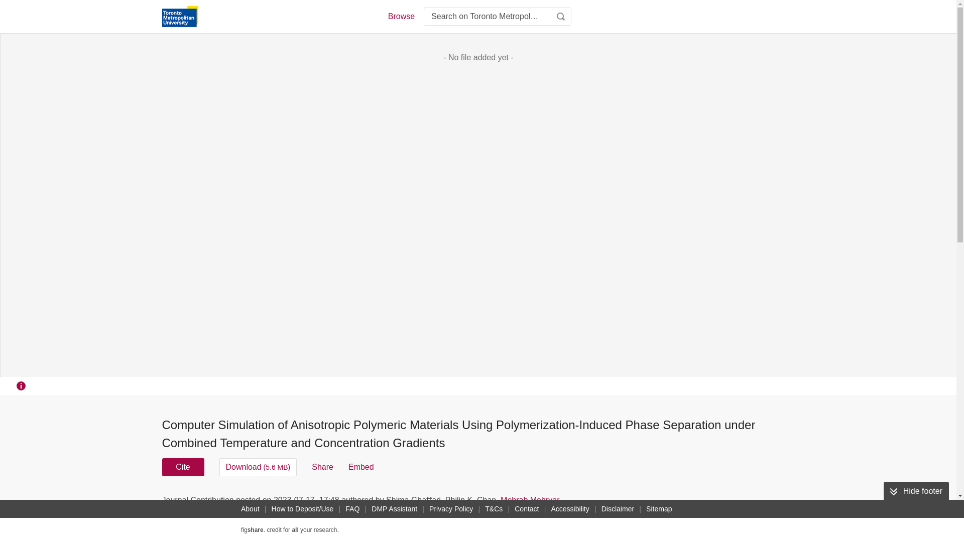 The width and height of the screenshot is (964, 542). I want to click on Share, so click(322, 467).